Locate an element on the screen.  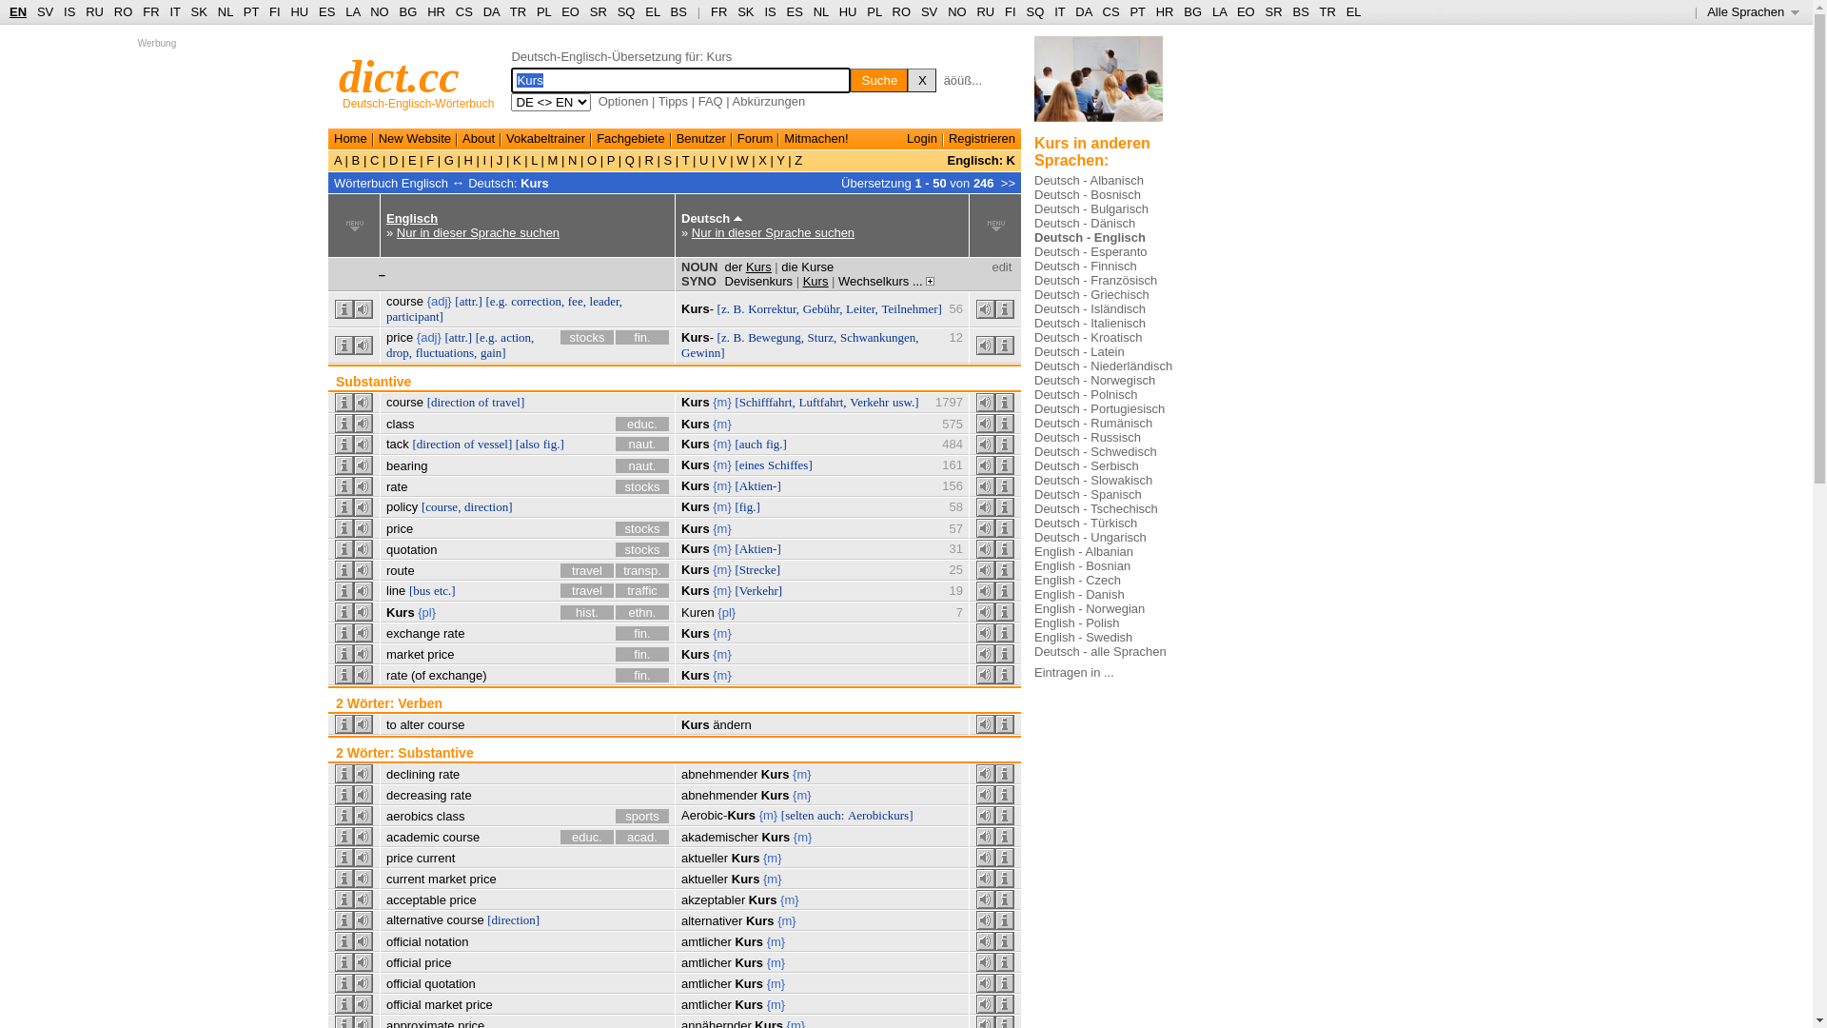
Kurs is located at coordinates (696, 465).